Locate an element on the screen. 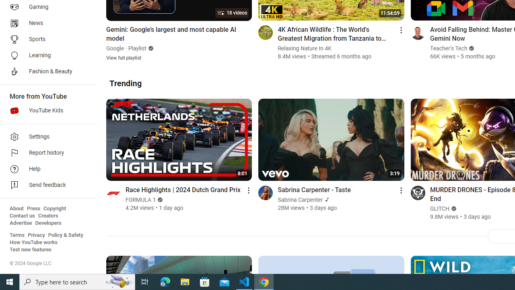 This screenshot has height=290, width=515. Sabrina Carpenter is located at coordinates (300, 200).